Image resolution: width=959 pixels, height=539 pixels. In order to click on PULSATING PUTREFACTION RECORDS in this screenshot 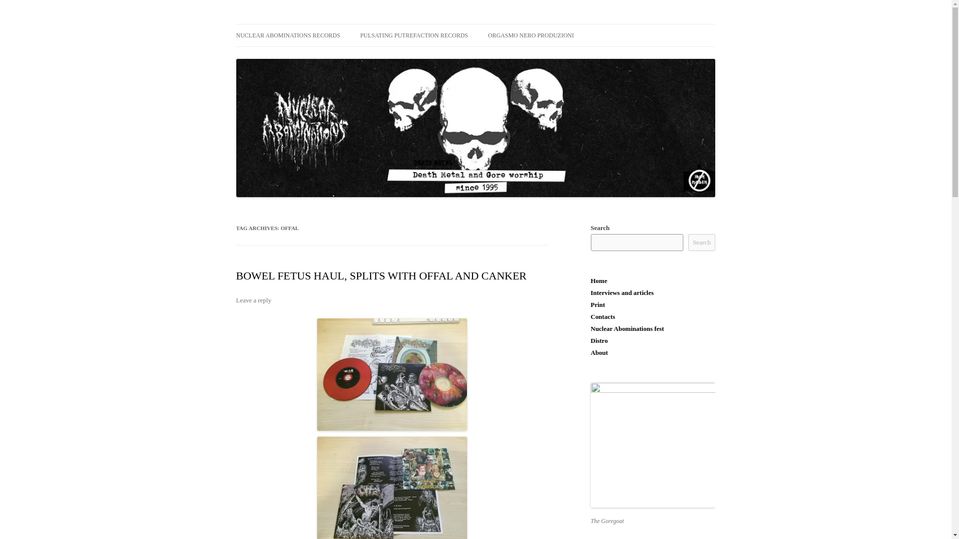, I will do `click(414, 35)`.